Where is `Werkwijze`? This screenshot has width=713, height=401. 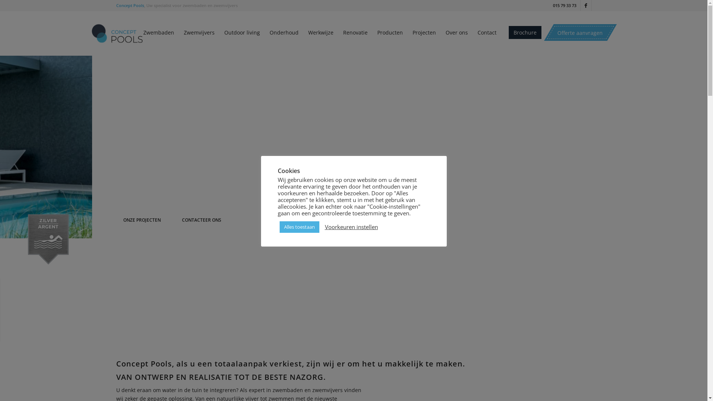
Werkwijze is located at coordinates (320, 33).